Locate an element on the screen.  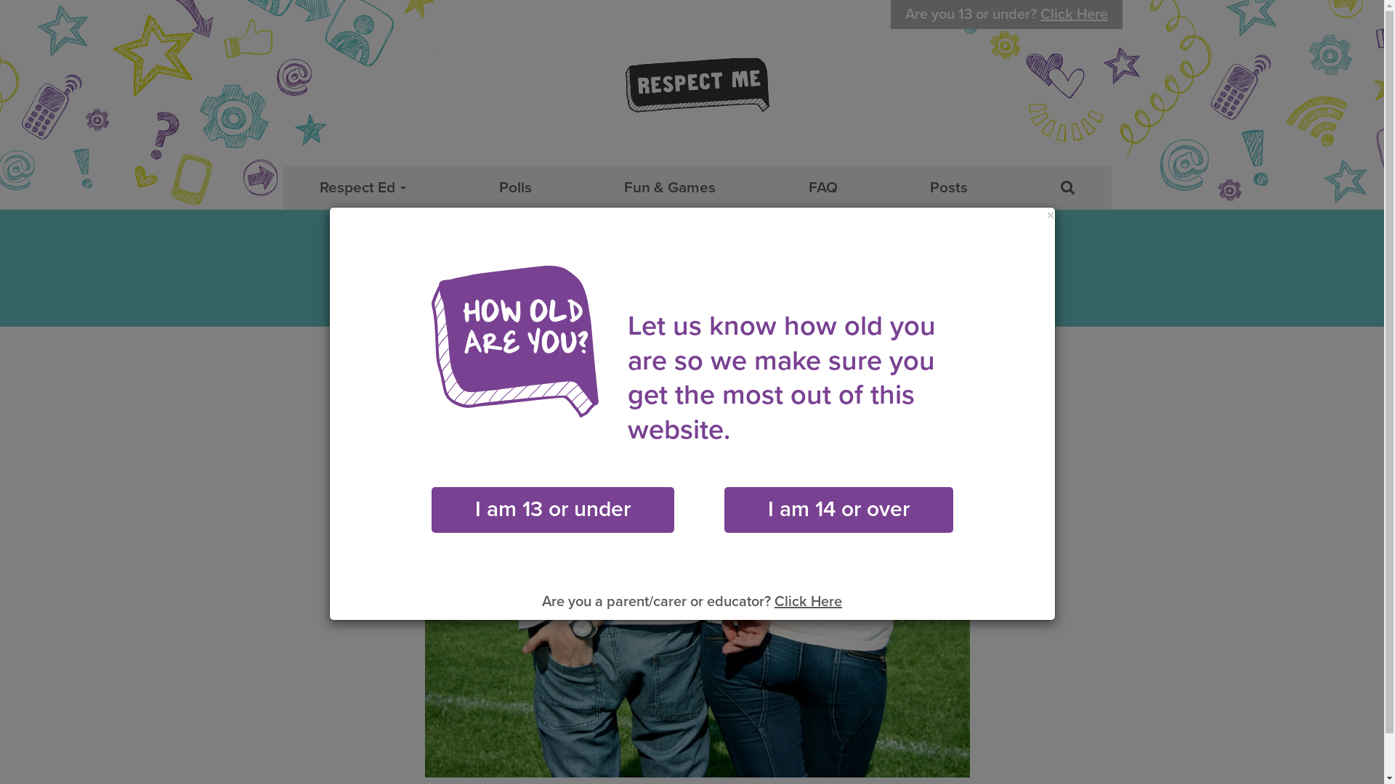
I am 13 or under is located at coordinates (553, 510).